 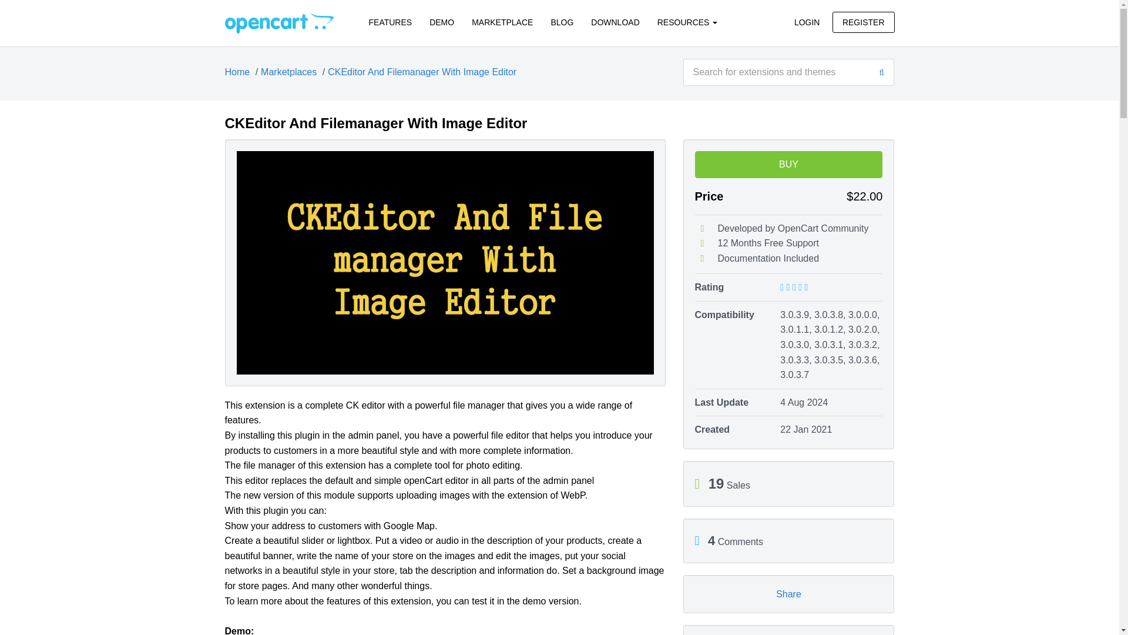 What do you see at coordinates (562, 22) in the screenshot?
I see `BLOG` at bounding box center [562, 22].